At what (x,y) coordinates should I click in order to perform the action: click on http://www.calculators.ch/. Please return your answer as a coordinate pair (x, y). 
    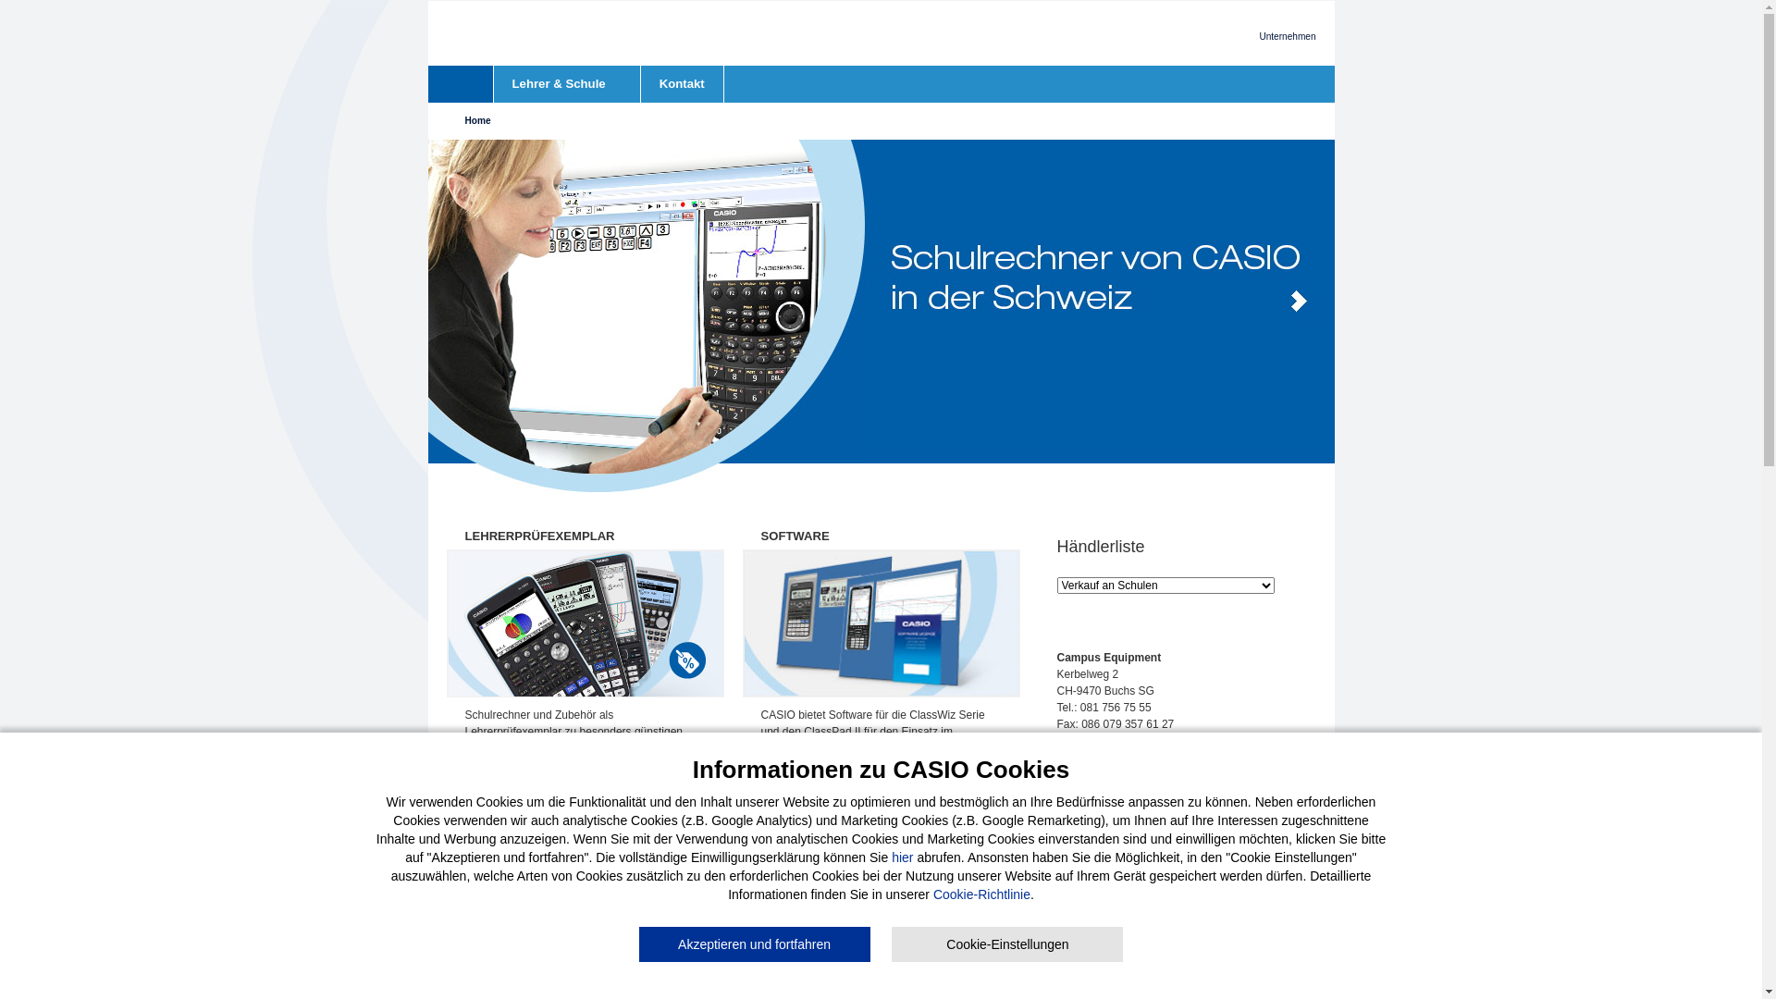
    Looking at the image, I should click on (1119, 902).